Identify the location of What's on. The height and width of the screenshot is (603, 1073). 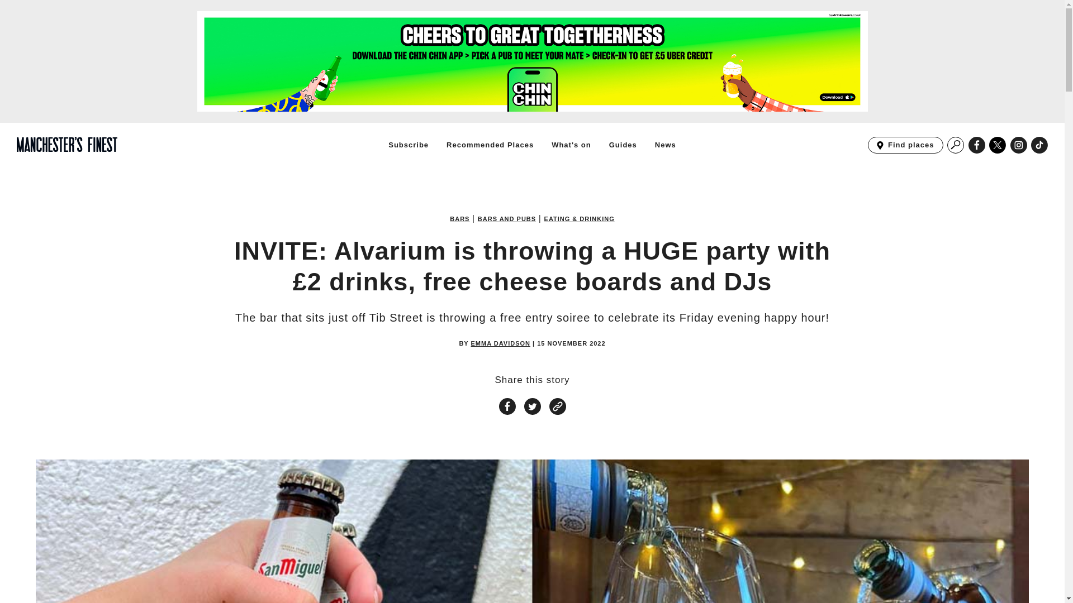
(408, 145).